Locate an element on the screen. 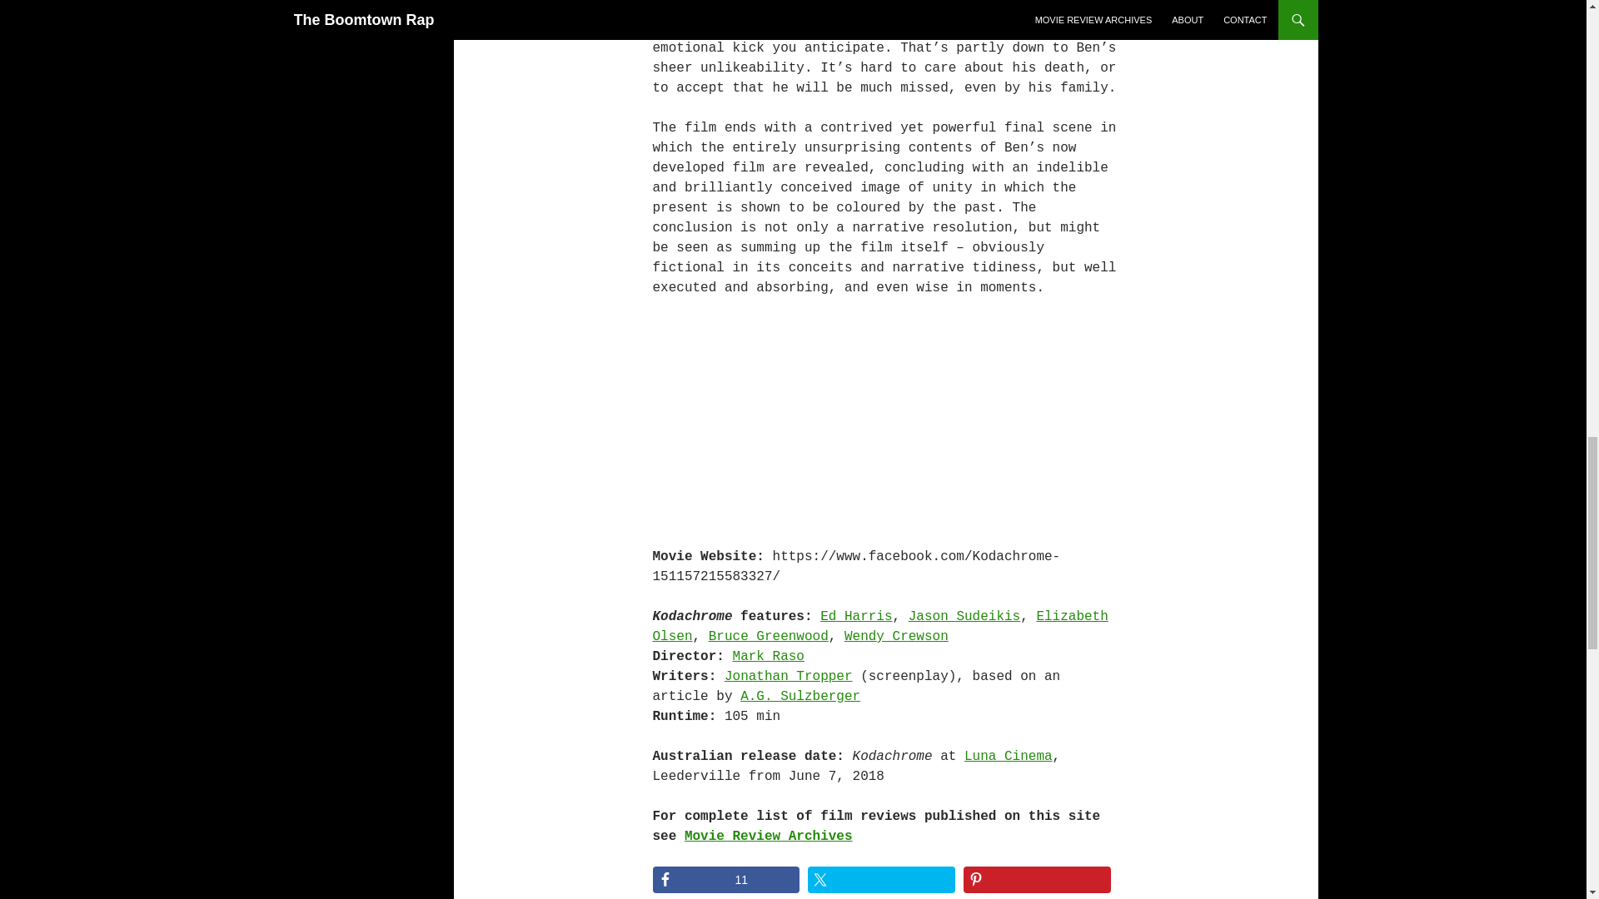 This screenshot has height=899, width=1599. Mark Raso is located at coordinates (768, 656).